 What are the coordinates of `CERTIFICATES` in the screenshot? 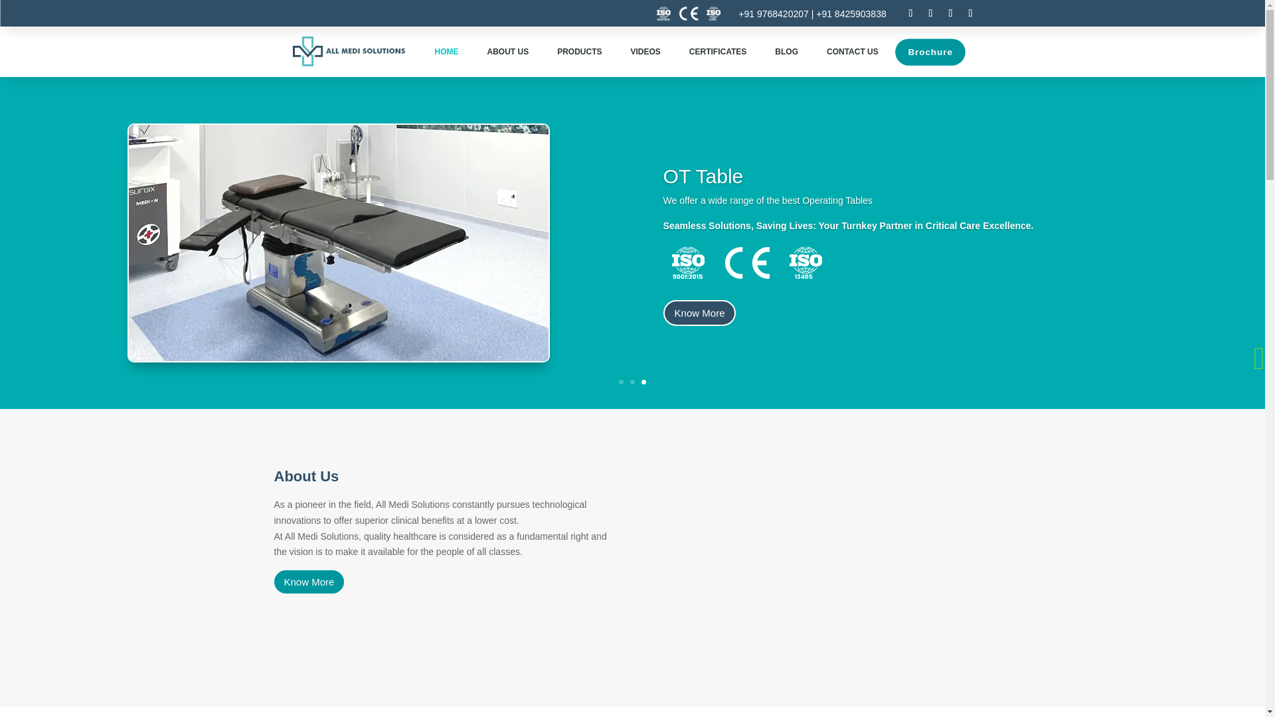 It's located at (717, 51).